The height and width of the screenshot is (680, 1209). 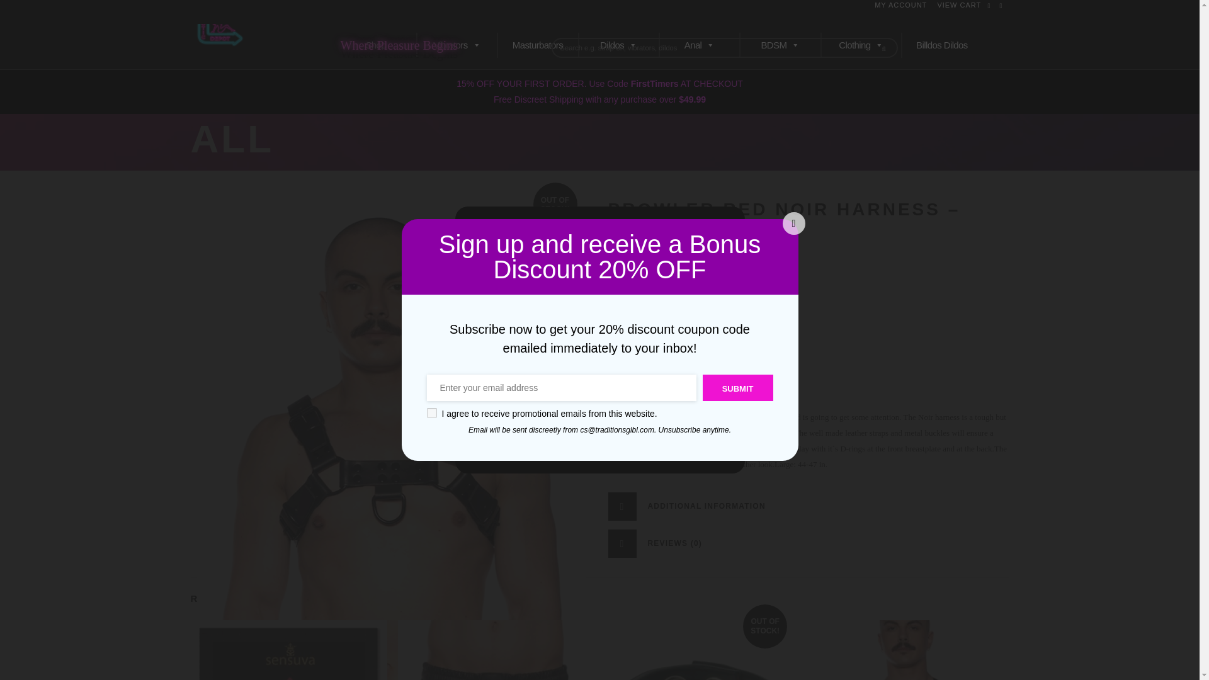 I want to click on on, so click(x=431, y=413).